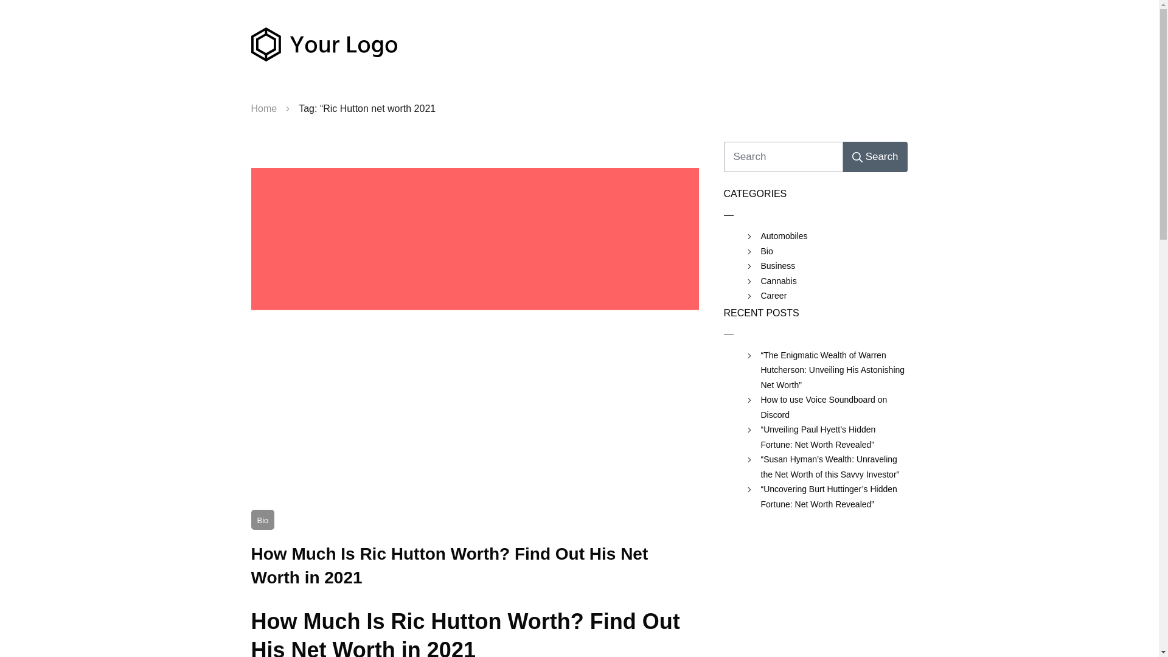 The image size is (1168, 657). What do you see at coordinates (833, 407) in the screenshot?
I see `How to use Voice Soundboard on Discord` at bounding box center [833, 407].